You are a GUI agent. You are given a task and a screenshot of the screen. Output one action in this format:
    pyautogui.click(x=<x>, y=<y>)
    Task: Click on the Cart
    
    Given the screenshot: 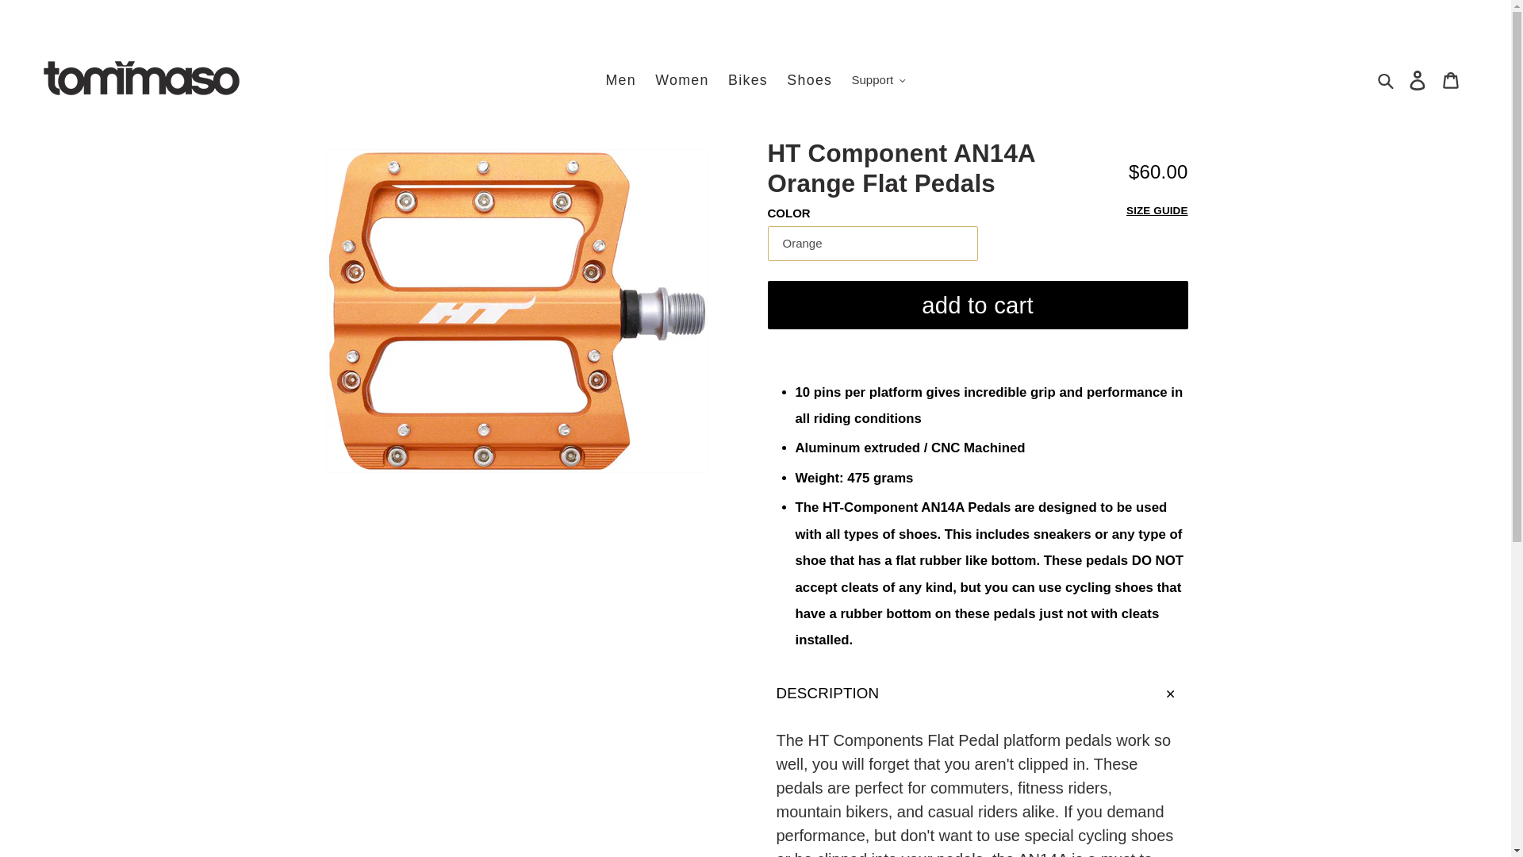 What is the action you would take?
    pyautogui.click(x=1451, y=80)
    